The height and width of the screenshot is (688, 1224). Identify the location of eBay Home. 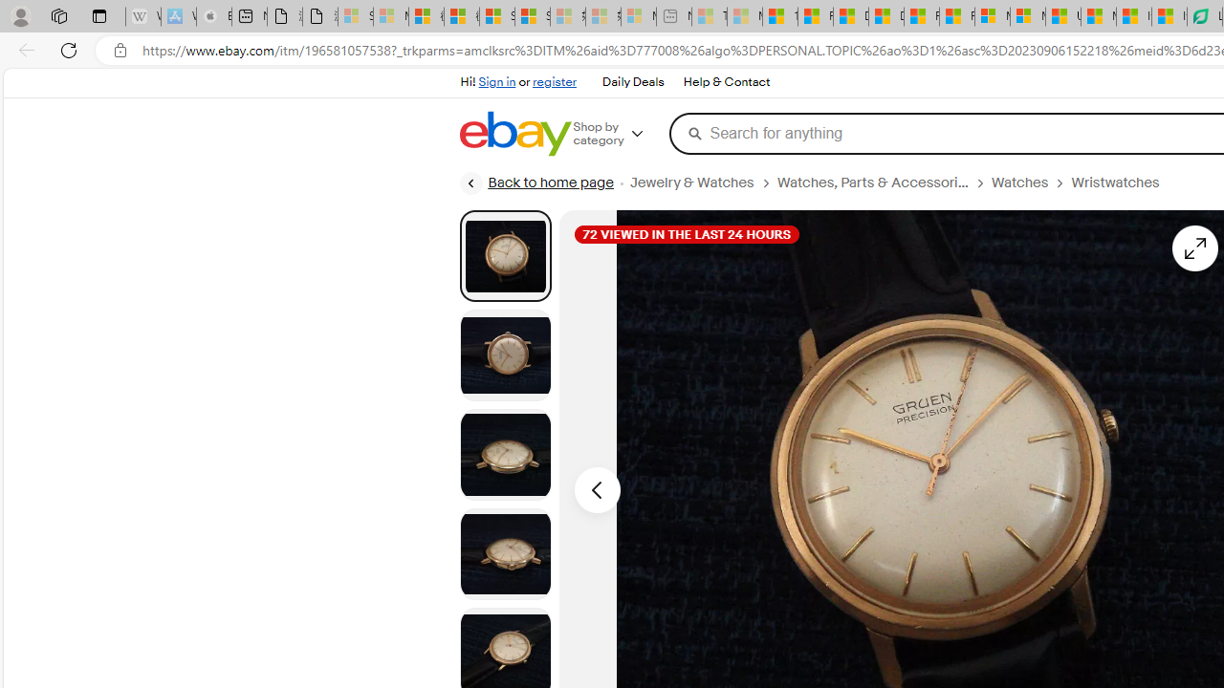
(514, 134).